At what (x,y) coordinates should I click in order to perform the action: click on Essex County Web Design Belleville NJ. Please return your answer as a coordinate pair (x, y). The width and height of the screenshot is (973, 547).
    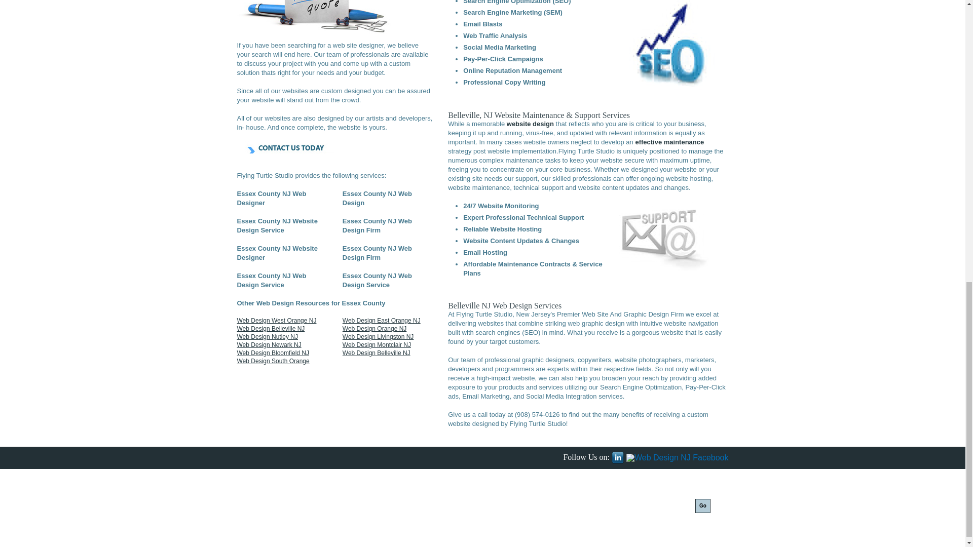
    Looking at the image, I should click on (376, 353).